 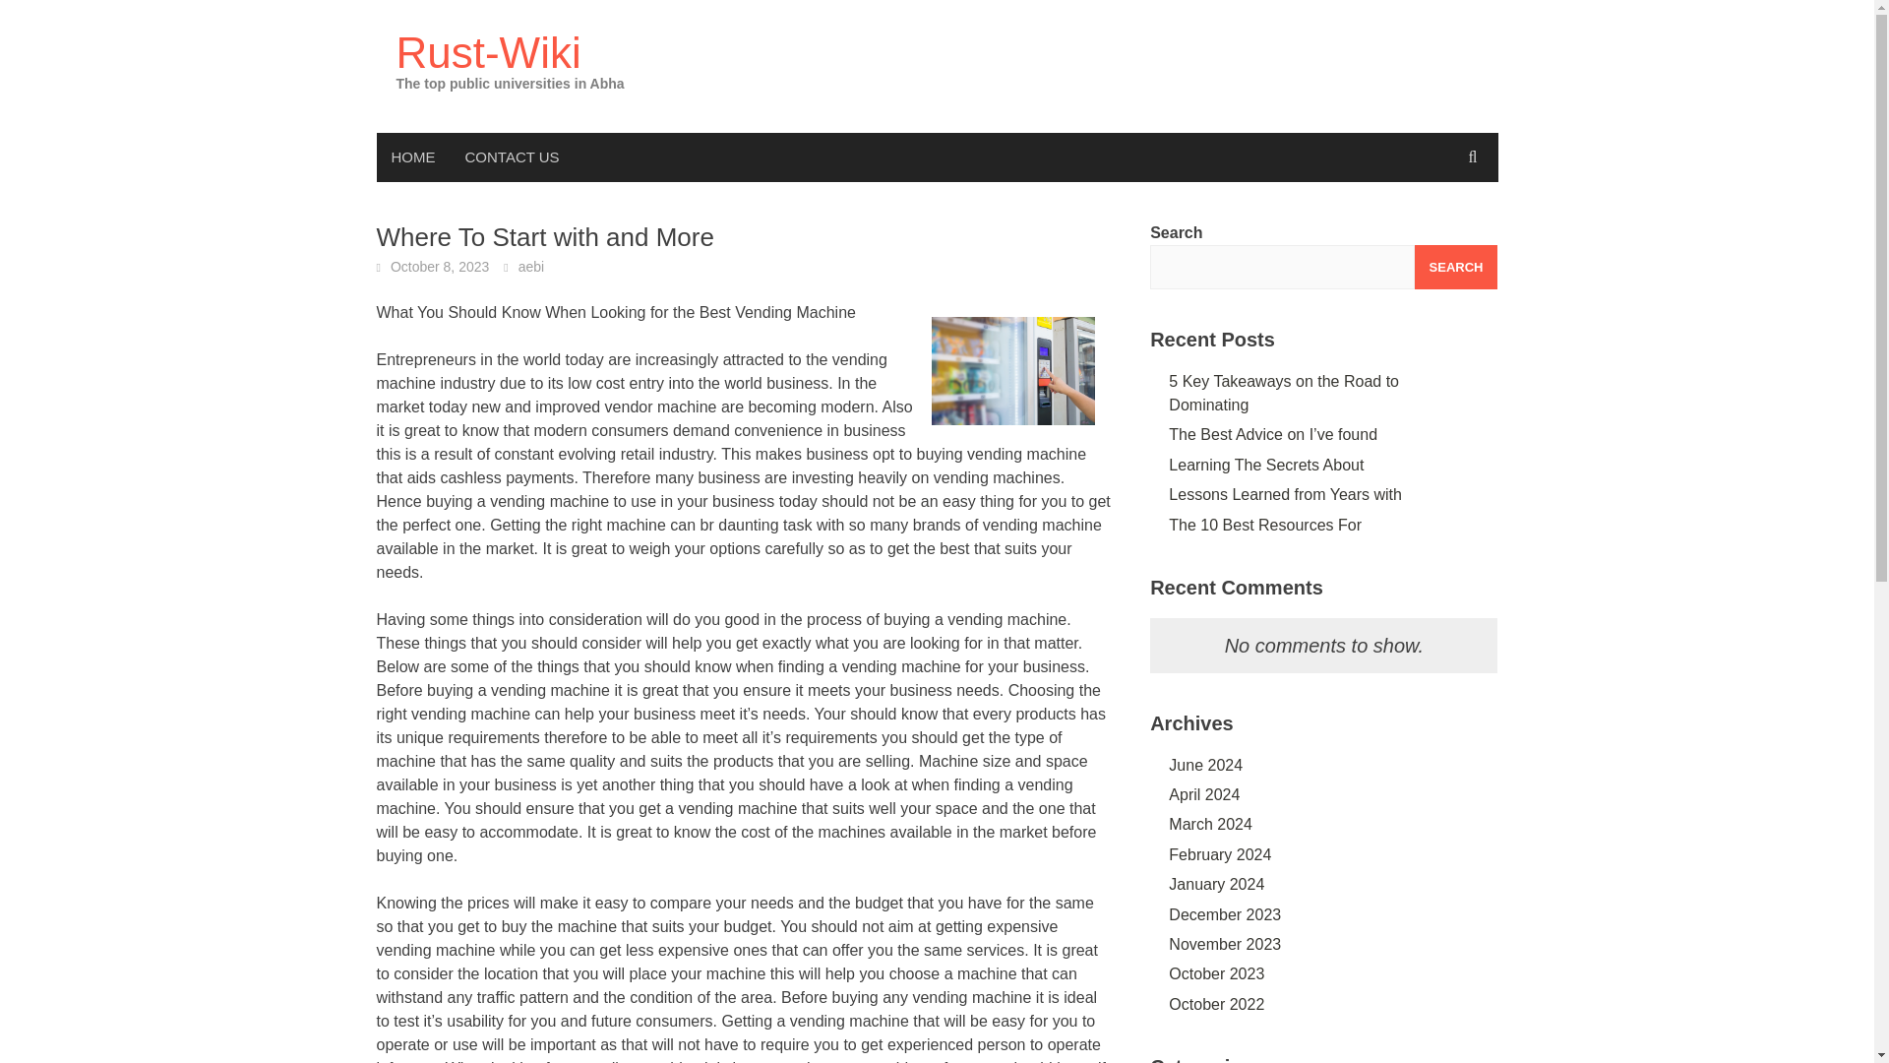 What do you see at coordinates (487, 52) in the screenshot?
I see `Rust-Wiki` at bounding box center [487, 52].